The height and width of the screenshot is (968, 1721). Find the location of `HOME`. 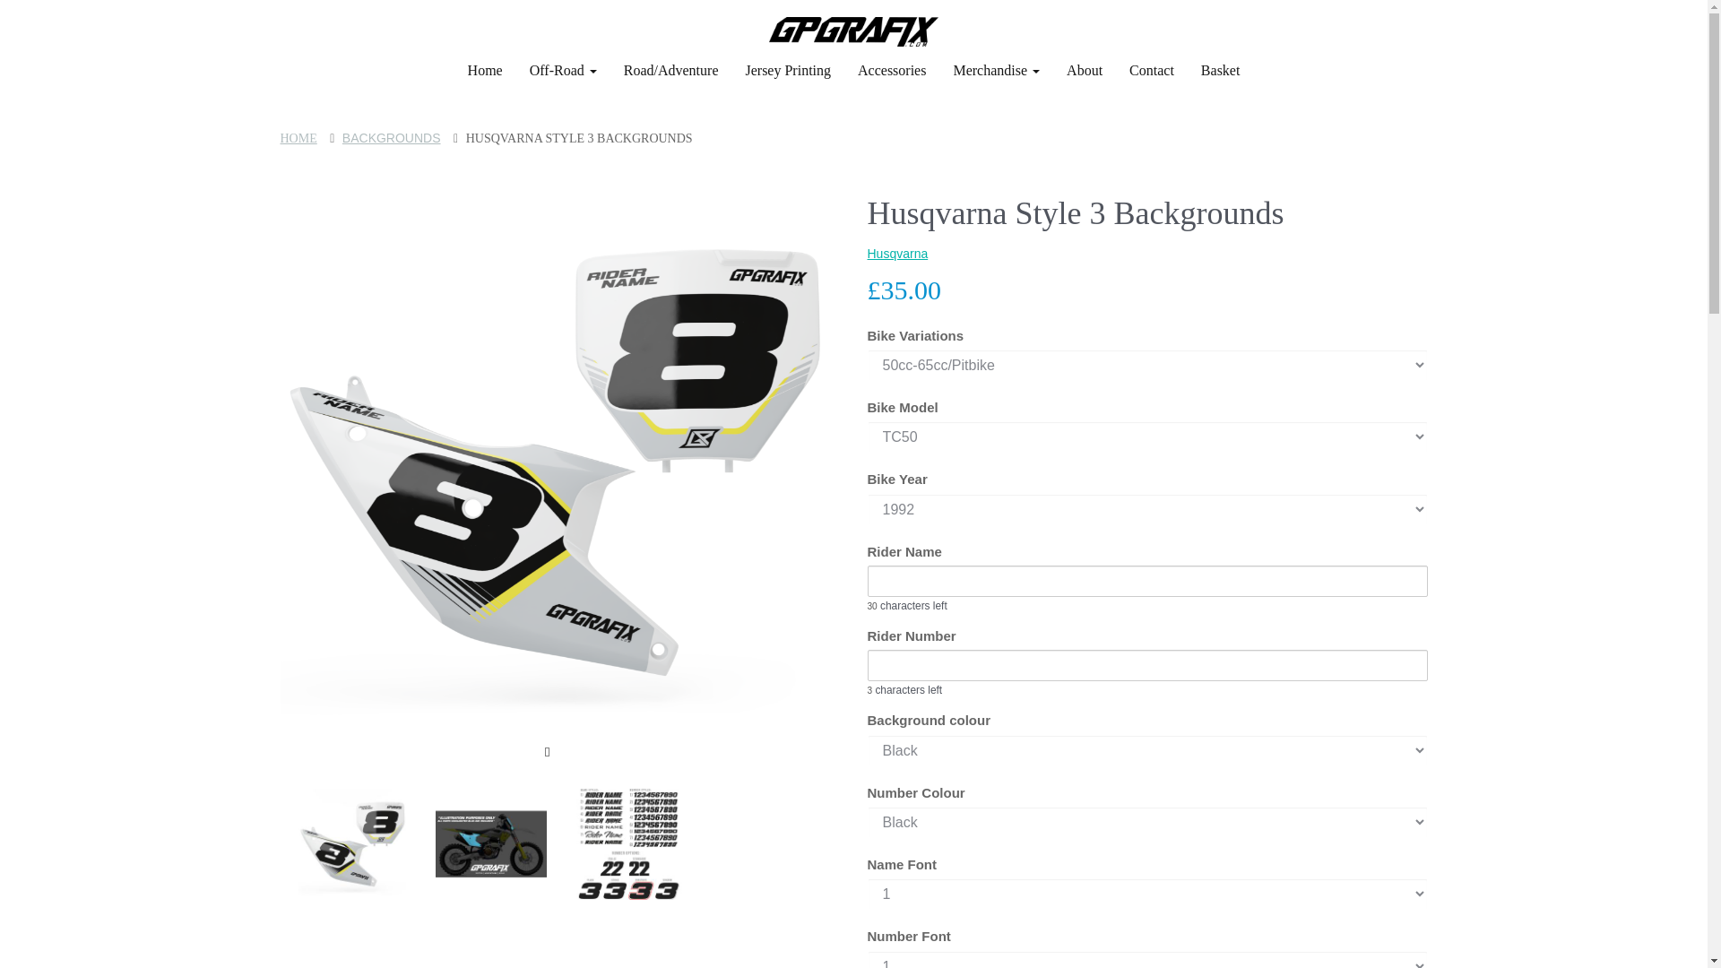

HOME is located at coordinates (298, 138).